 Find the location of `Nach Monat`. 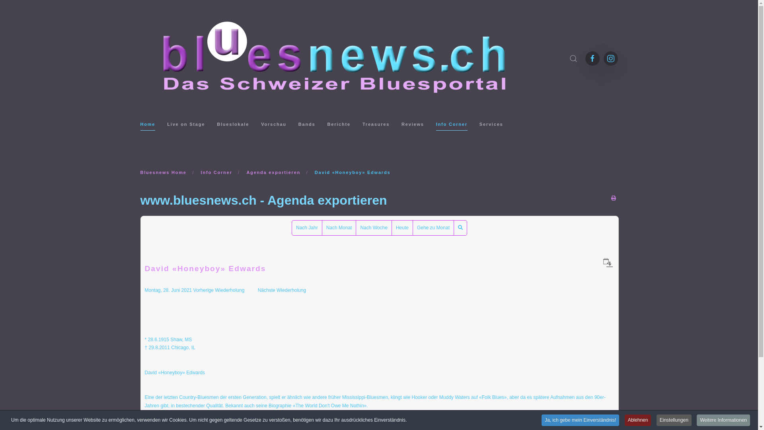

Nach Monat is located at coordinates (339, 228).